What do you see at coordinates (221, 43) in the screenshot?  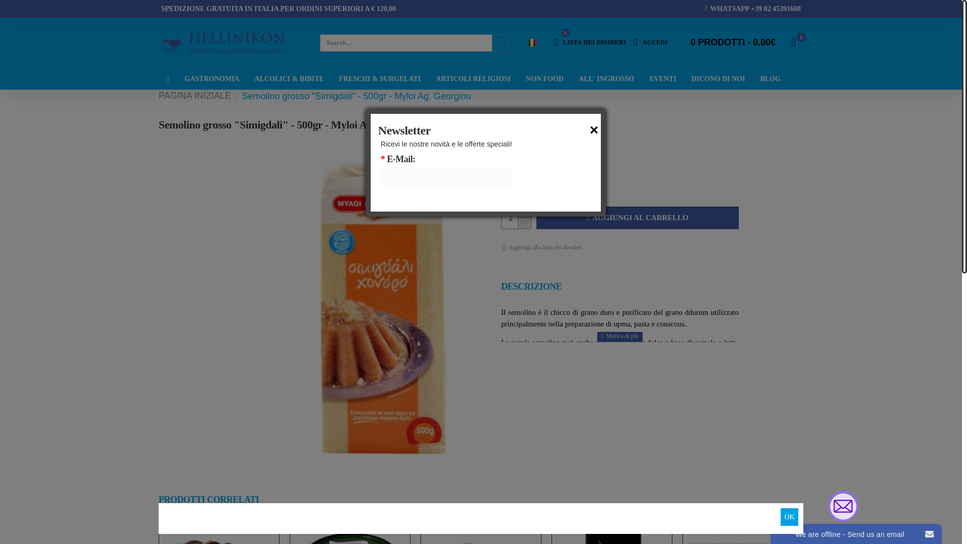 I see `ITALIANO` at bounding box center [221, 43].